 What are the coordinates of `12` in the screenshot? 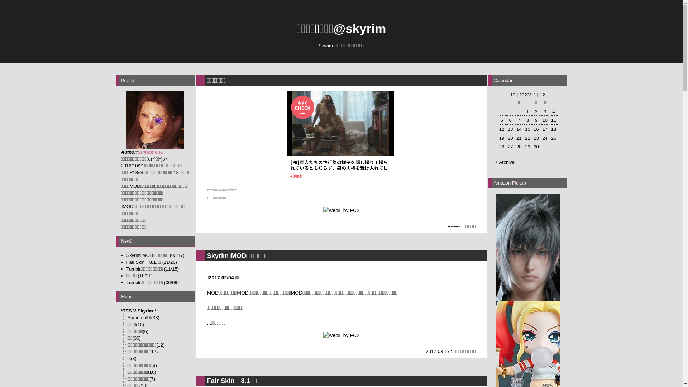 It's located at (543, 95).